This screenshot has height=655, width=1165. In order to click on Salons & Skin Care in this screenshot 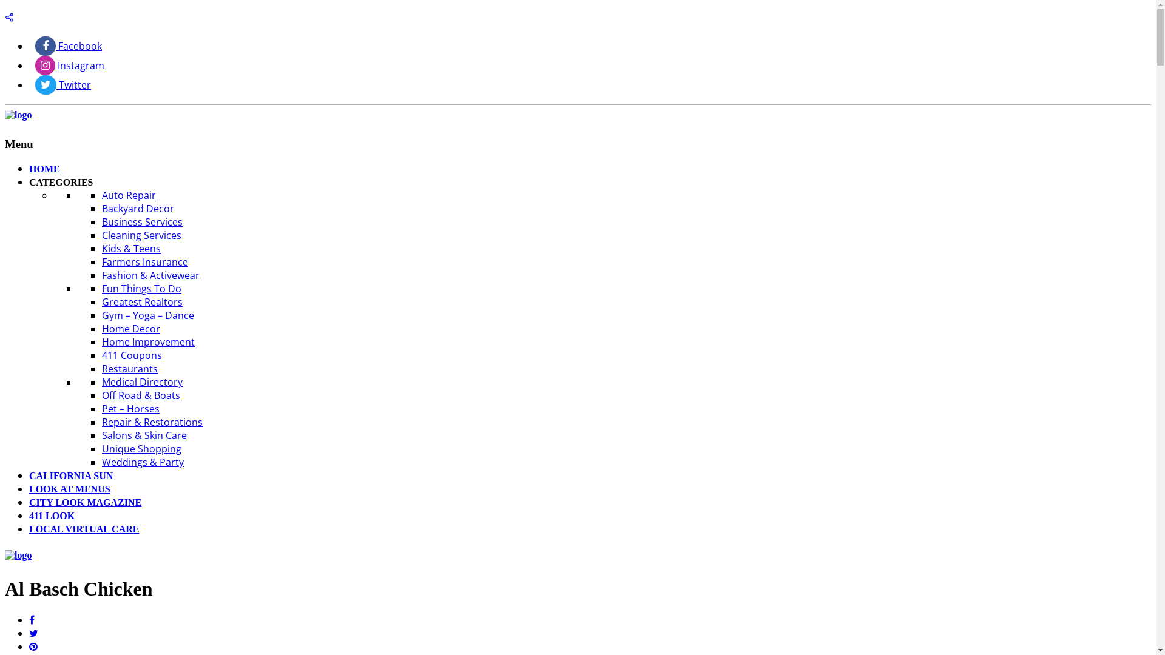, I will do `click(144, 435)`.